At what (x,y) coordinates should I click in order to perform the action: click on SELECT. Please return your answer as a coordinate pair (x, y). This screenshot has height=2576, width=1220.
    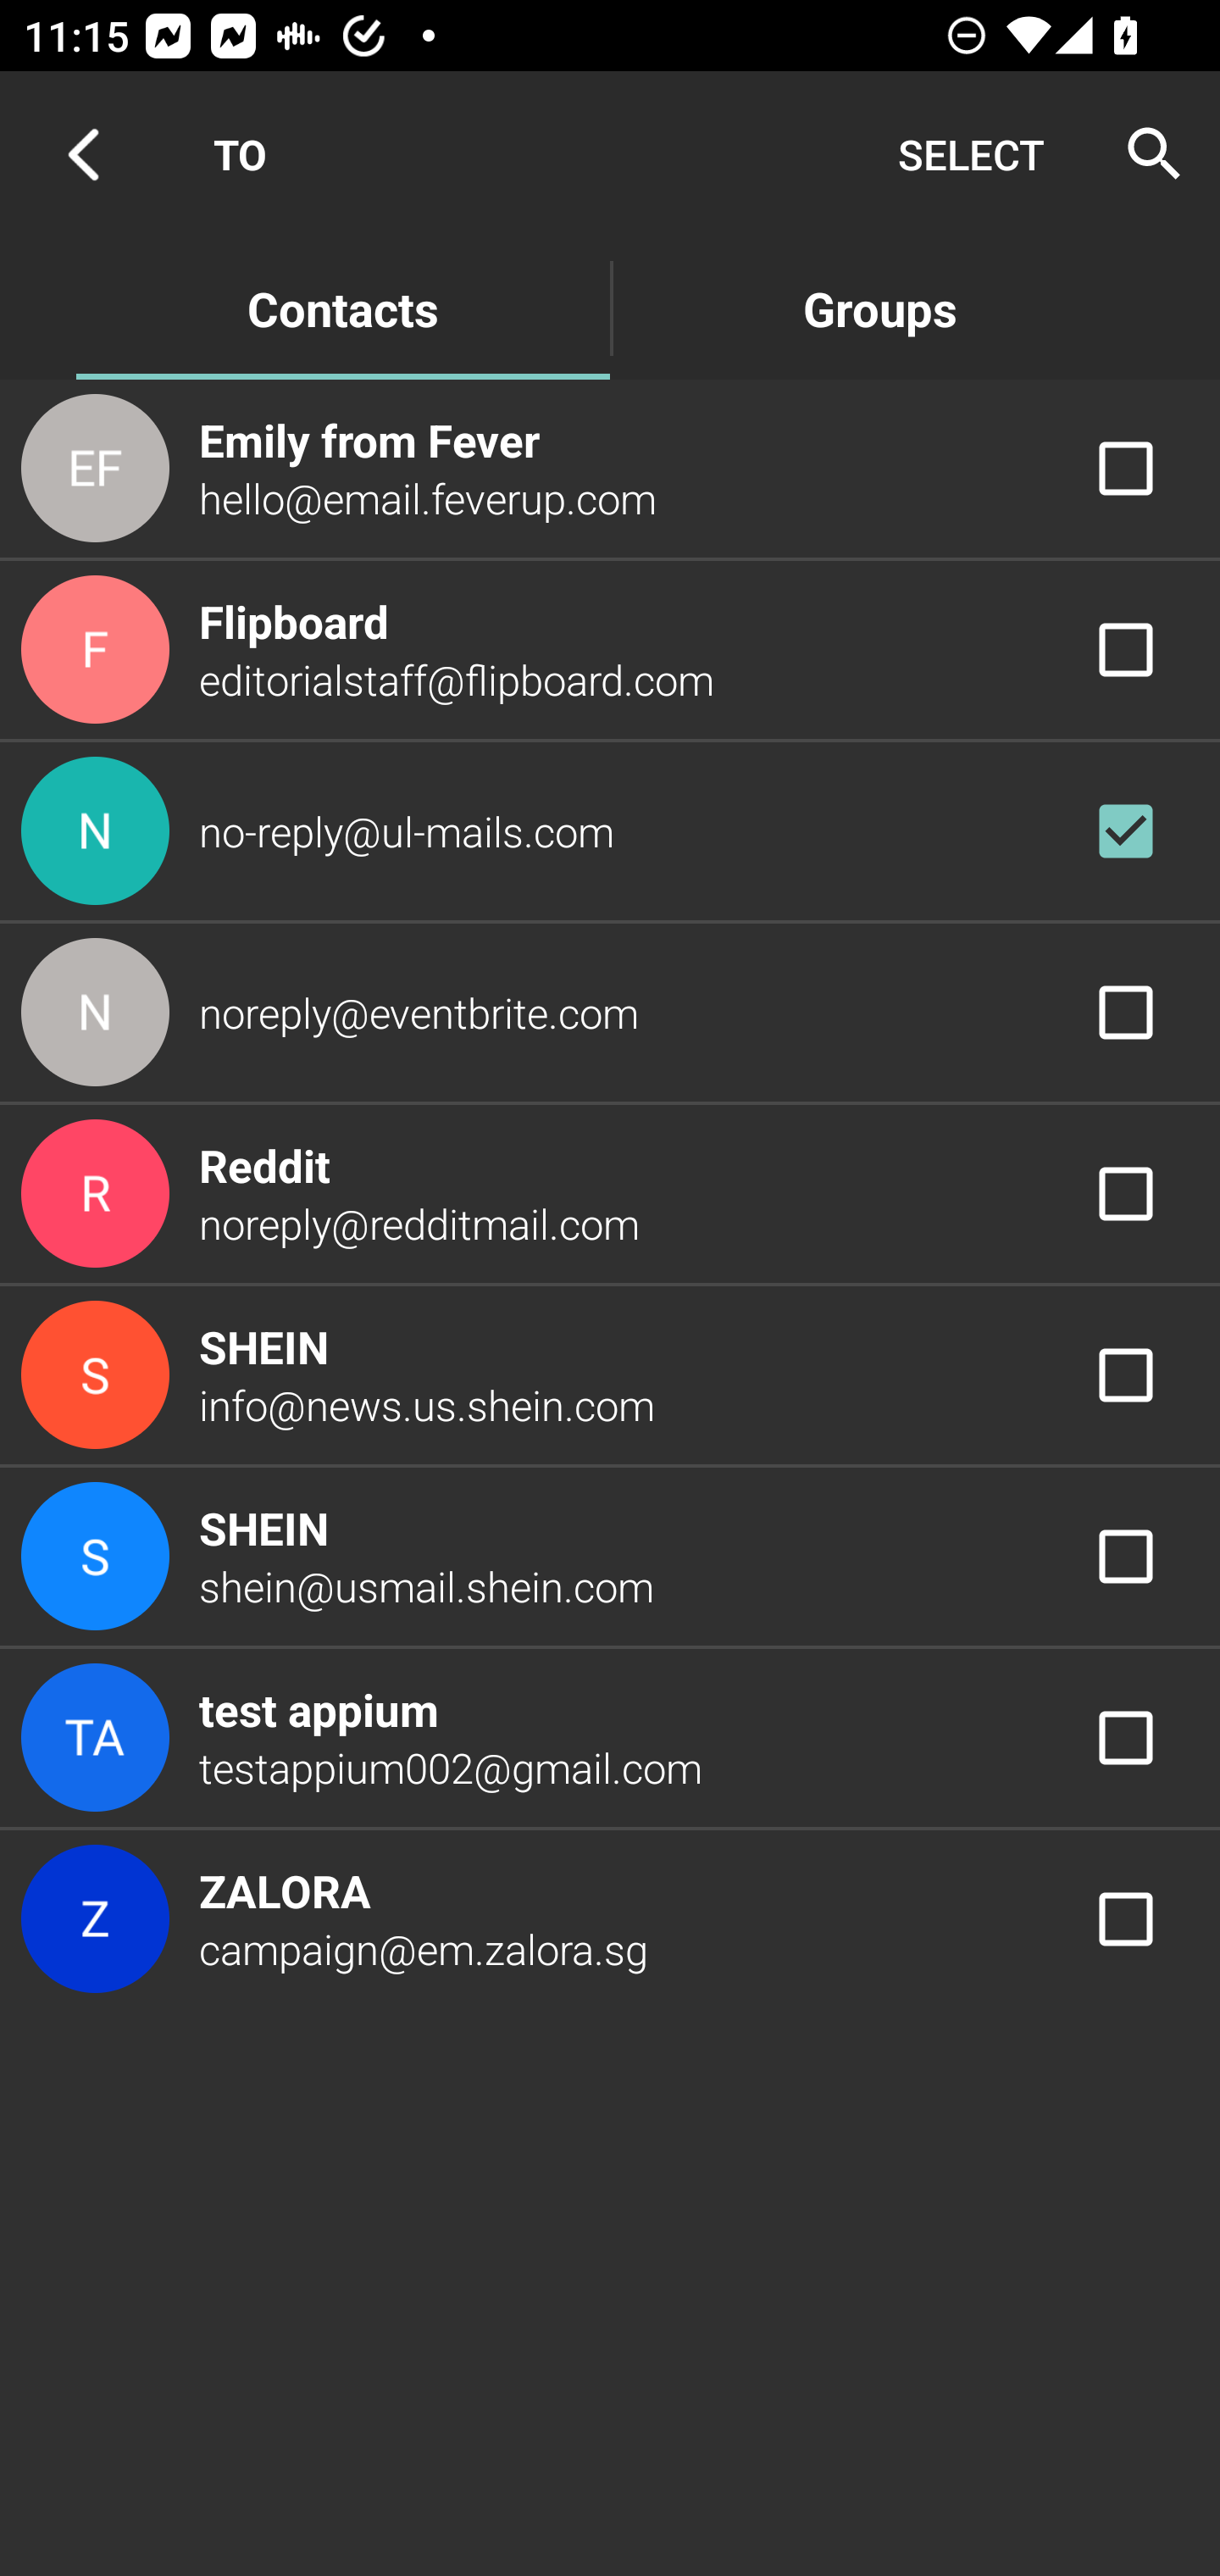
    Looking at the image, I should click on (971, 154).